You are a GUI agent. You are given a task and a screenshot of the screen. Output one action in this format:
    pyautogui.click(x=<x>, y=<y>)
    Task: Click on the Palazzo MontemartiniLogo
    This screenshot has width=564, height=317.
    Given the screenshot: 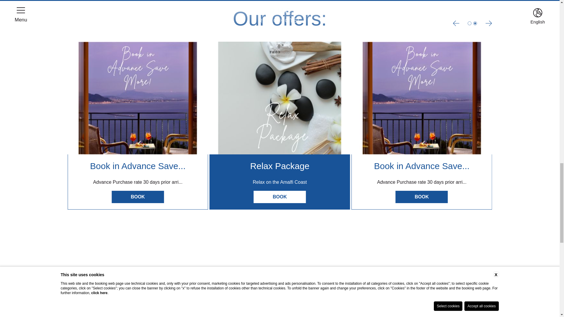 What is the action you would take?
    pyautogui.click(x=234, y=306)
    